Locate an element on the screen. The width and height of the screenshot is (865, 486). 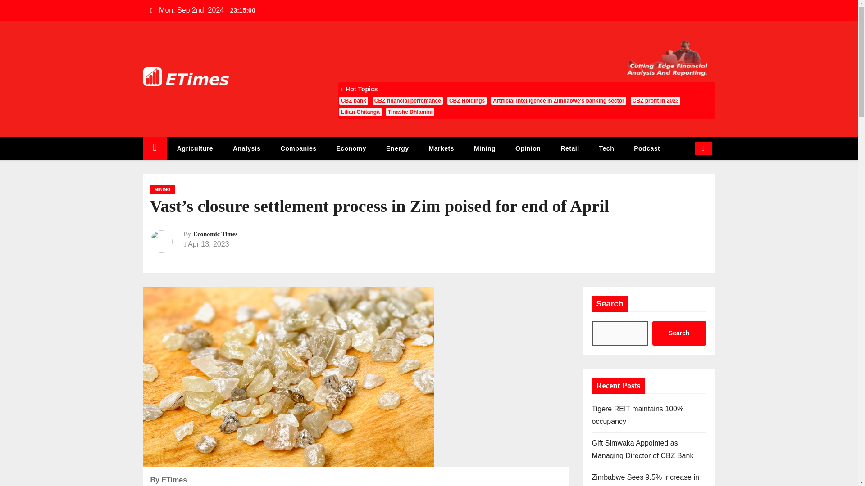
Analysis is located at coordinates (247, 148).